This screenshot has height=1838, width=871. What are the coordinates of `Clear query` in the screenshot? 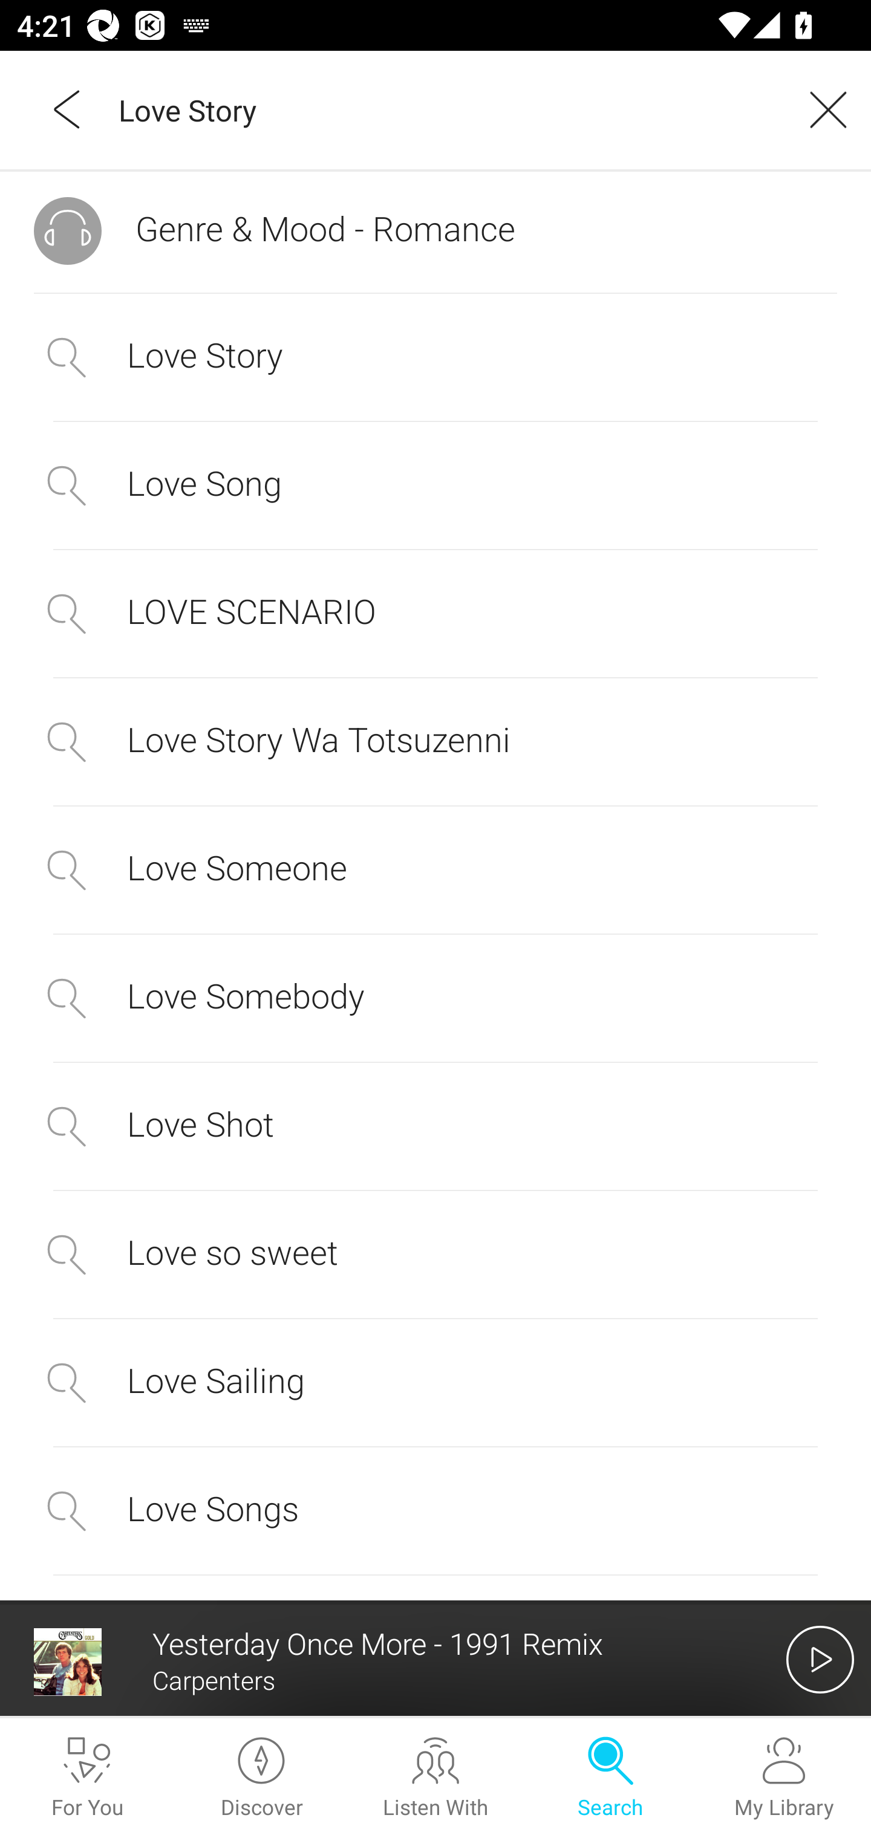 It's located at (820, 109).